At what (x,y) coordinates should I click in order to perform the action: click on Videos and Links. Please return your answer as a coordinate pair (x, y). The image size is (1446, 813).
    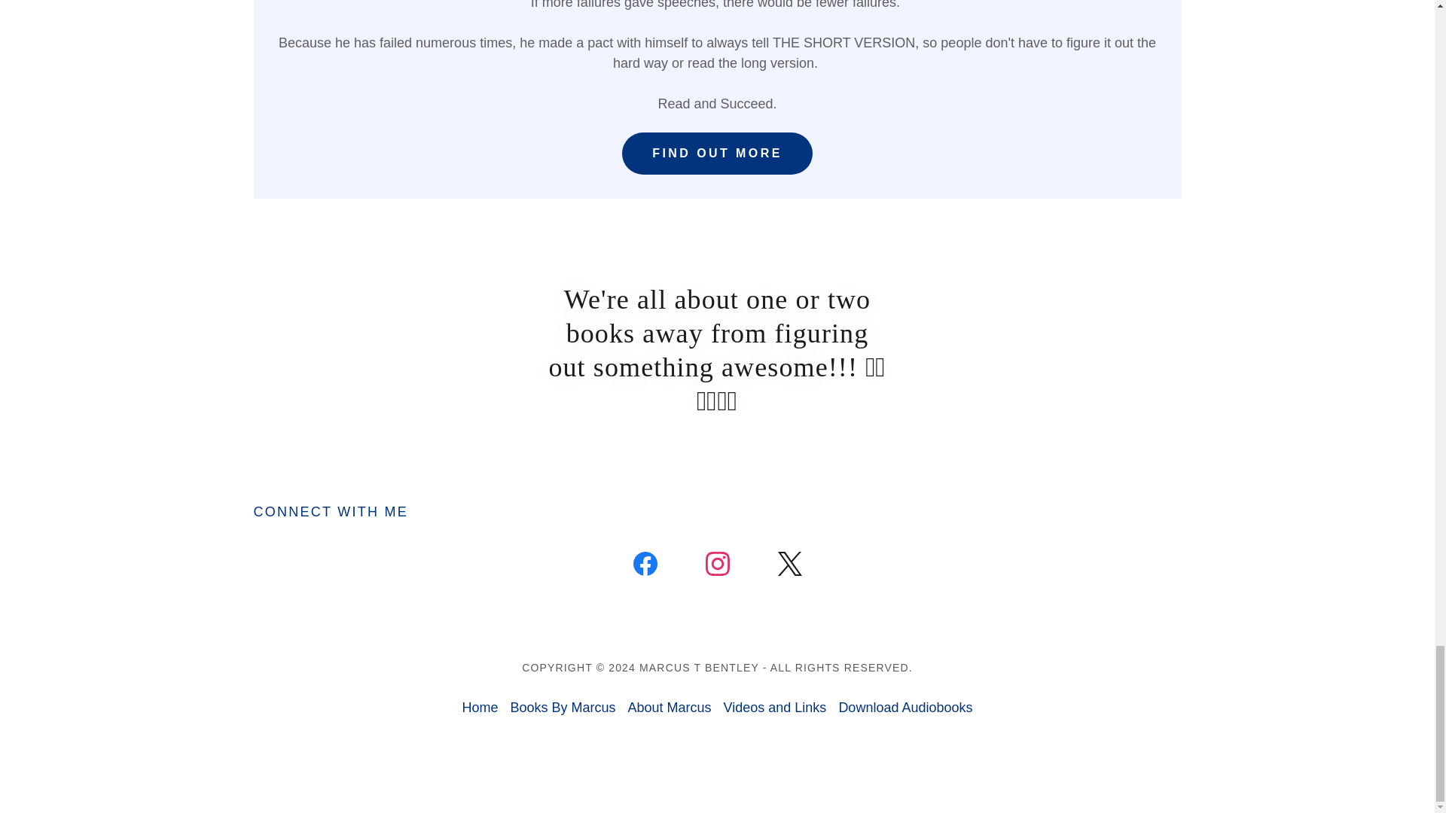
    Looking at the image, I should click on (774, 708).